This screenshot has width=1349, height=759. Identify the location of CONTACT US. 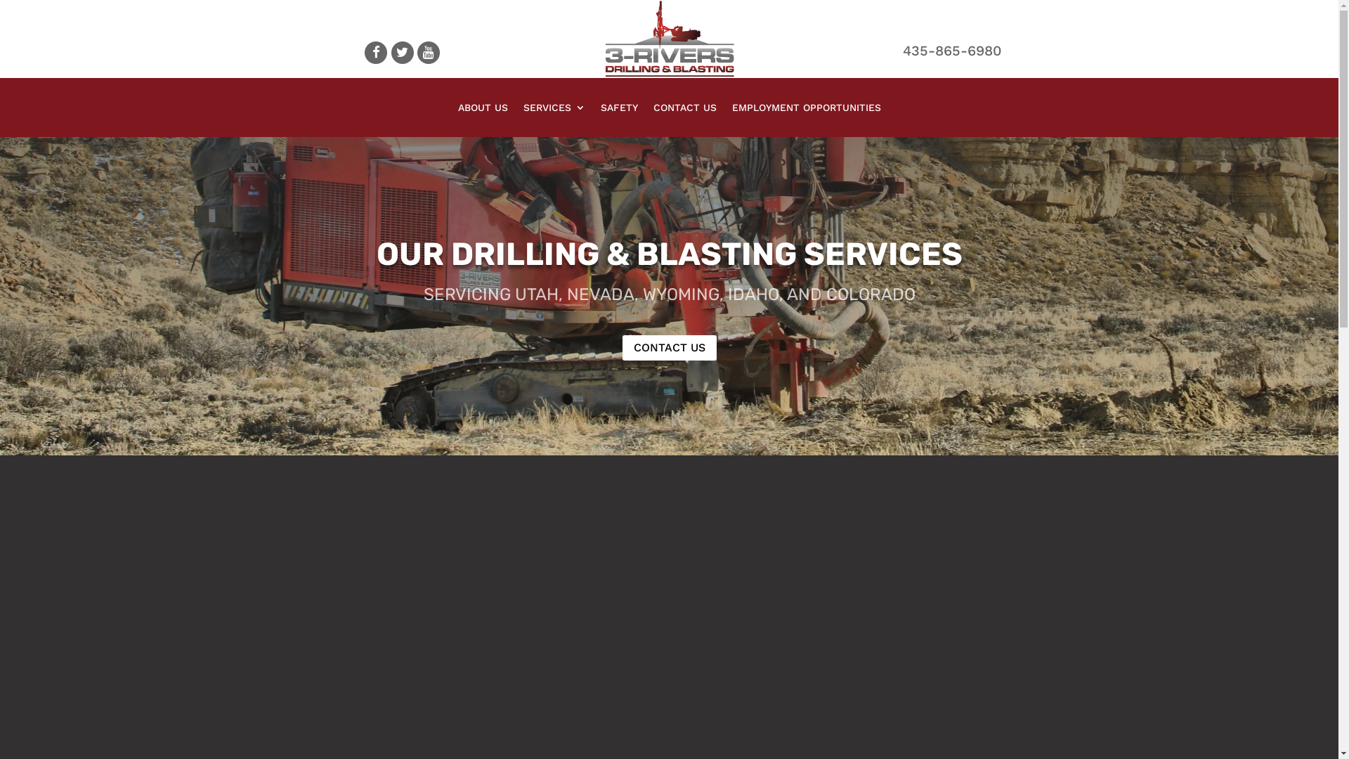
(670, 349).